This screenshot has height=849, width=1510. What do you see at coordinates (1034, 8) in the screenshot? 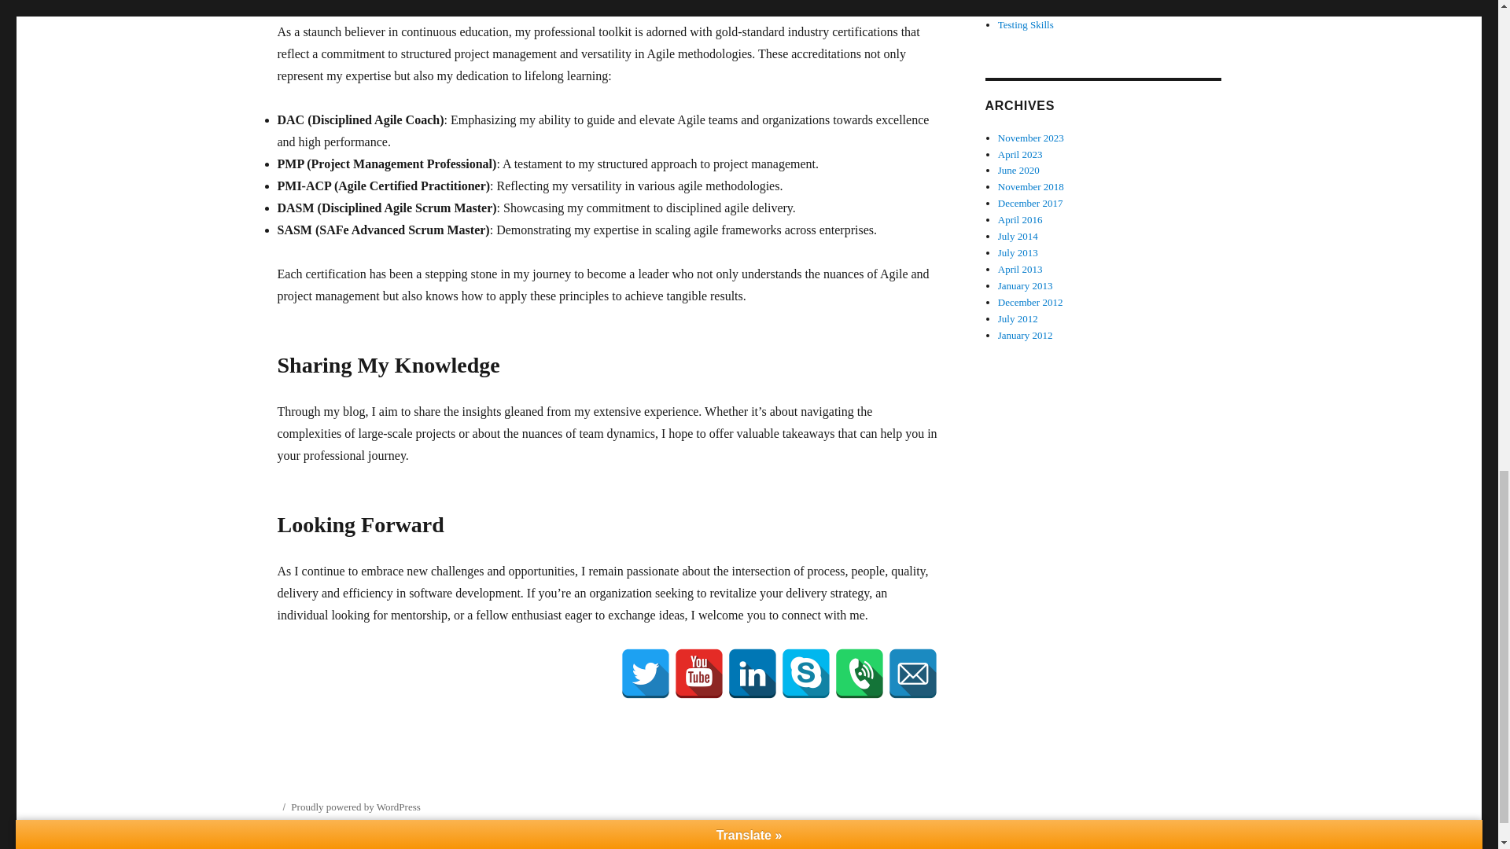
I see `Test Management` at bounding box center [1034, 8].